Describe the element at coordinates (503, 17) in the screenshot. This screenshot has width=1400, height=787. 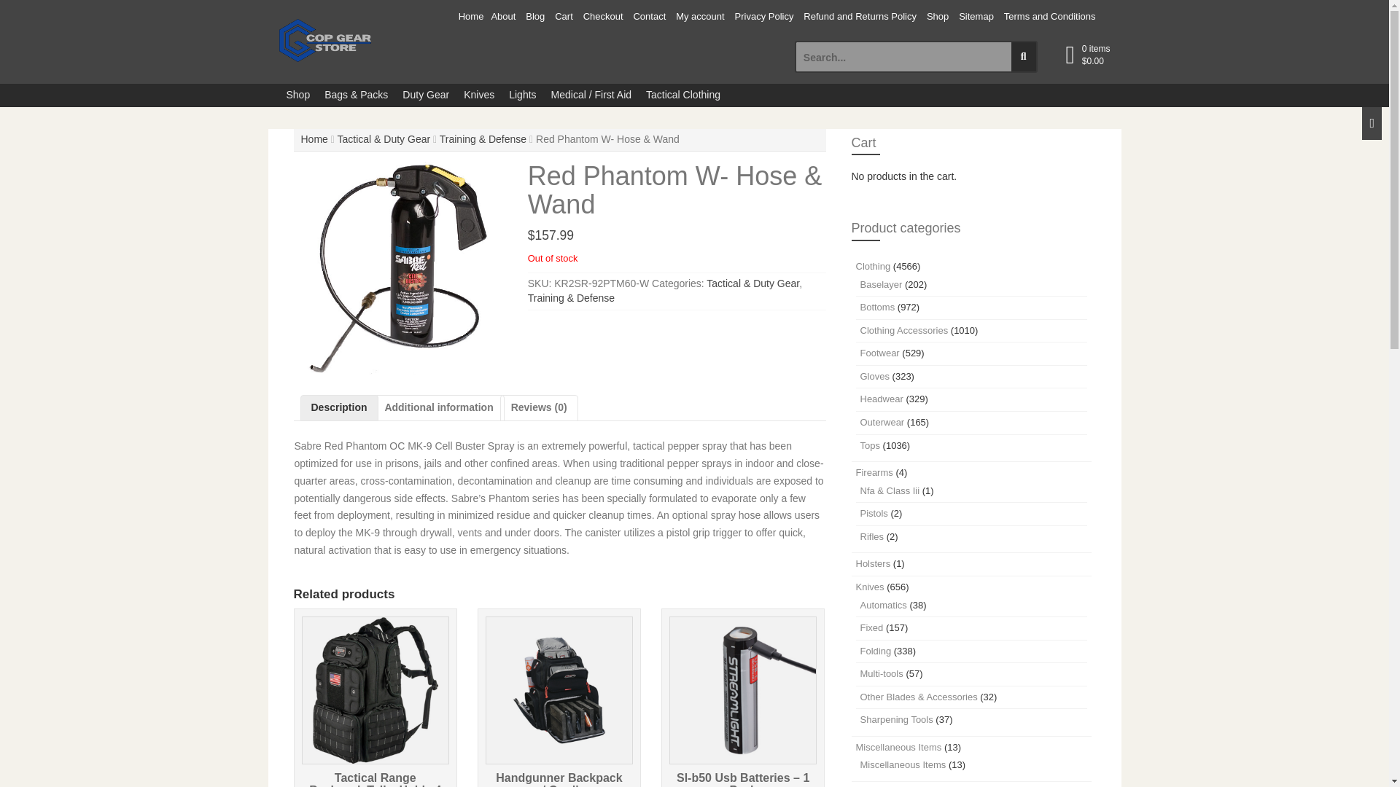
I see `About` at that location.